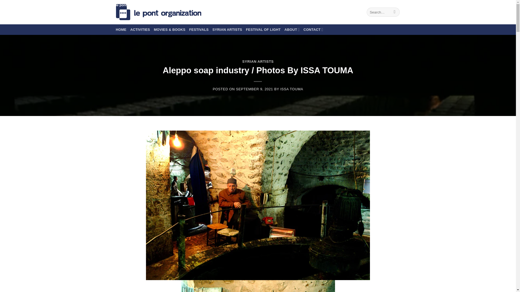 This screenshot has height=292, width=520. Describe the element at coordinates (199, 30) in the screenshot. I see `FESTIVALS` at that location.